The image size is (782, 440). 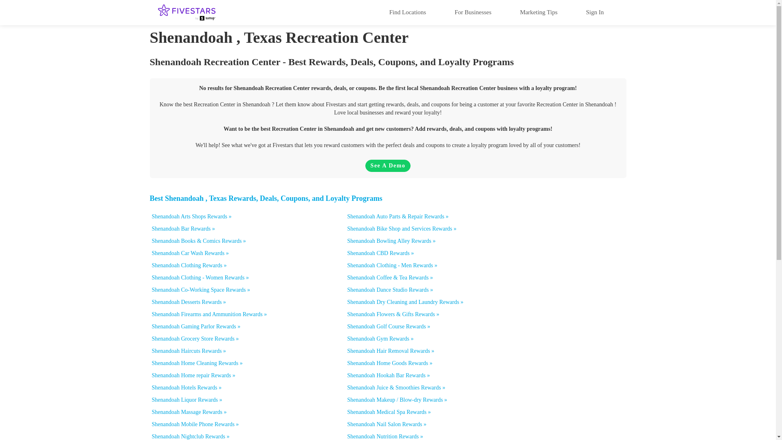 I want to click on See a Demo and Learn More About Fivestars, so click(x=388, y=166).